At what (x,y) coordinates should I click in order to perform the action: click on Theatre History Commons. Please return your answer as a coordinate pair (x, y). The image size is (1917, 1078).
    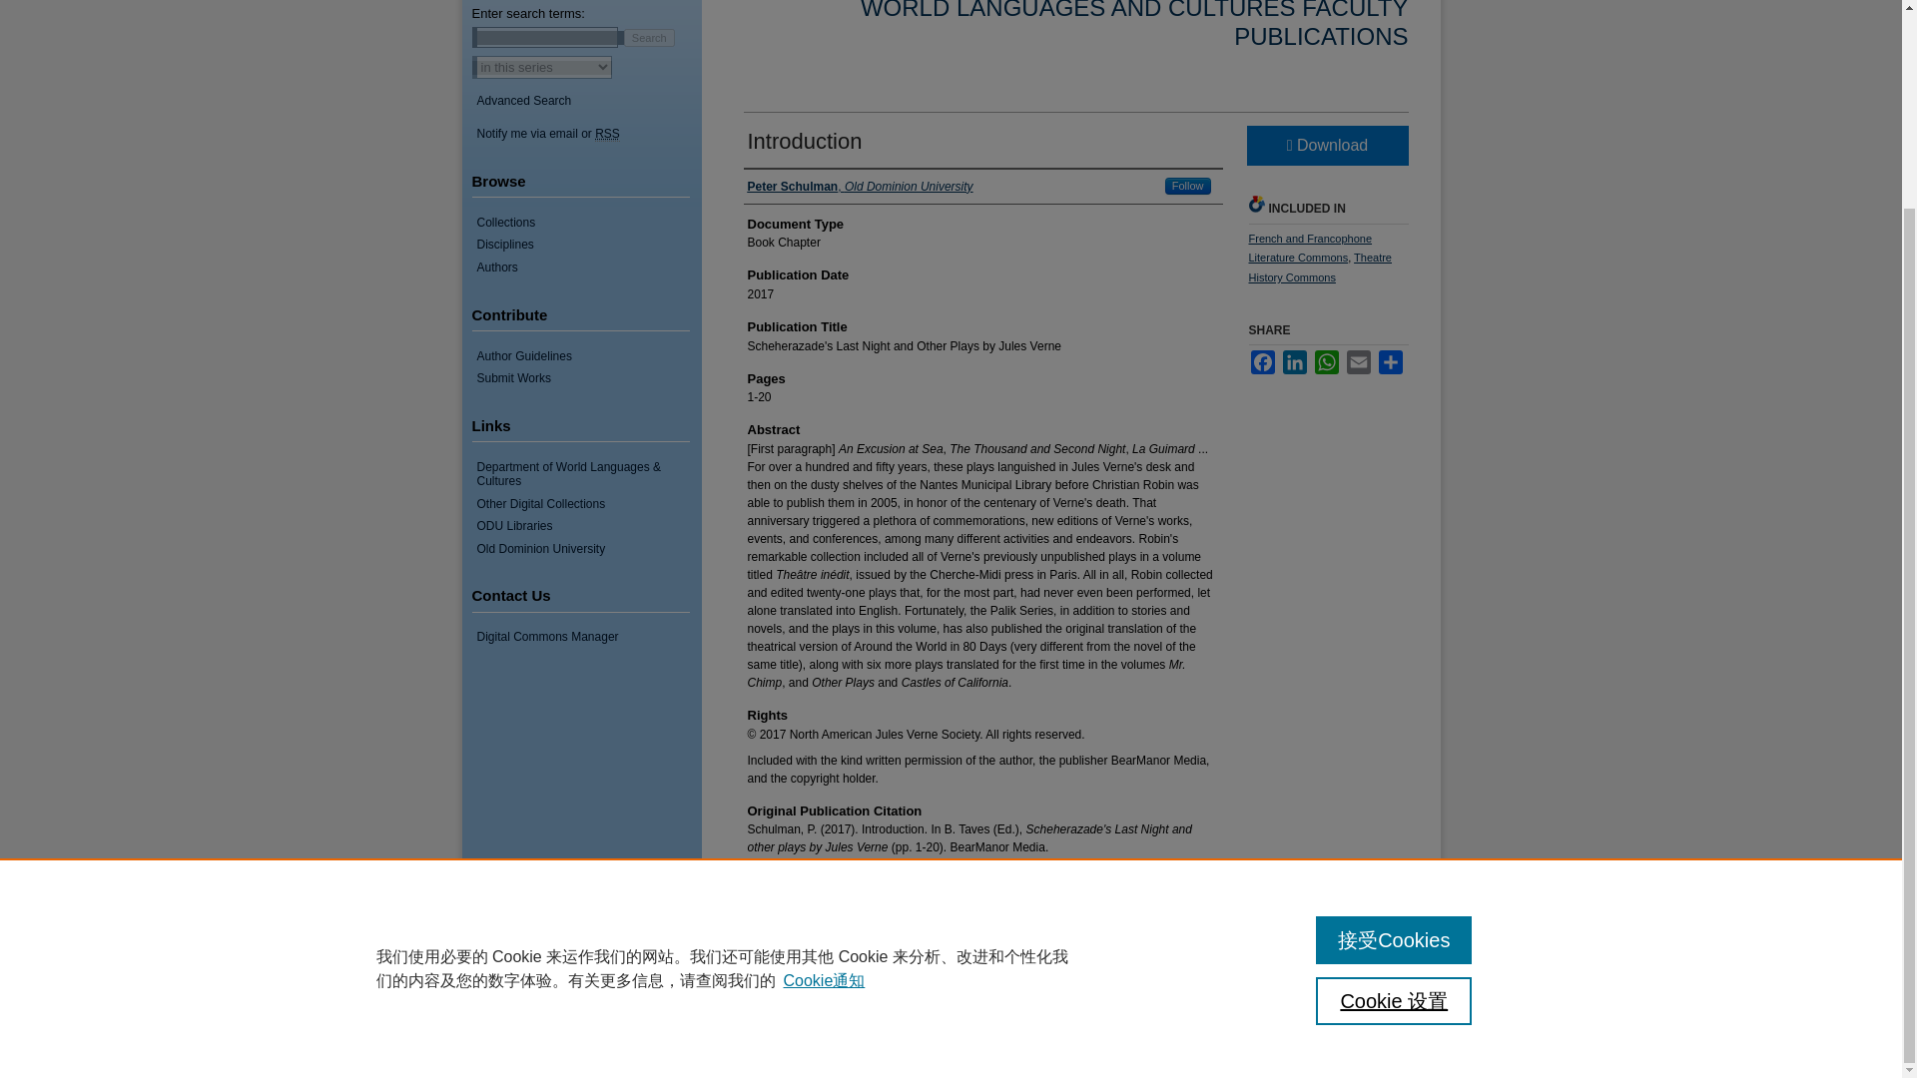
    Looking at the image, I should click on (1319, 268).